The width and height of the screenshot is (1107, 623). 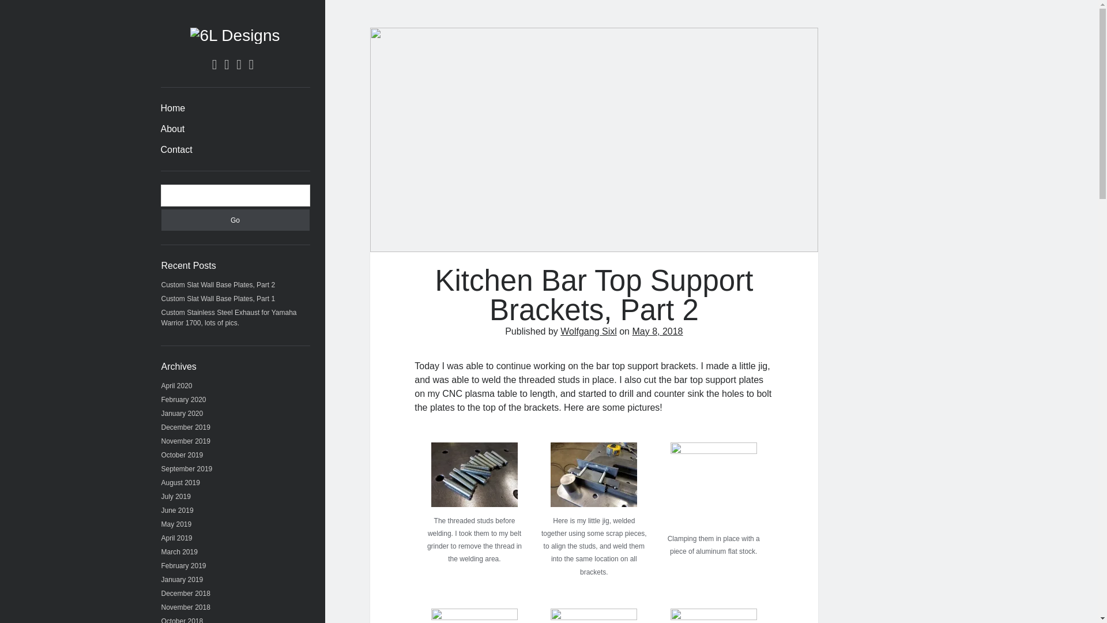 I want to click on December 2018, so click(x=186, y=593).